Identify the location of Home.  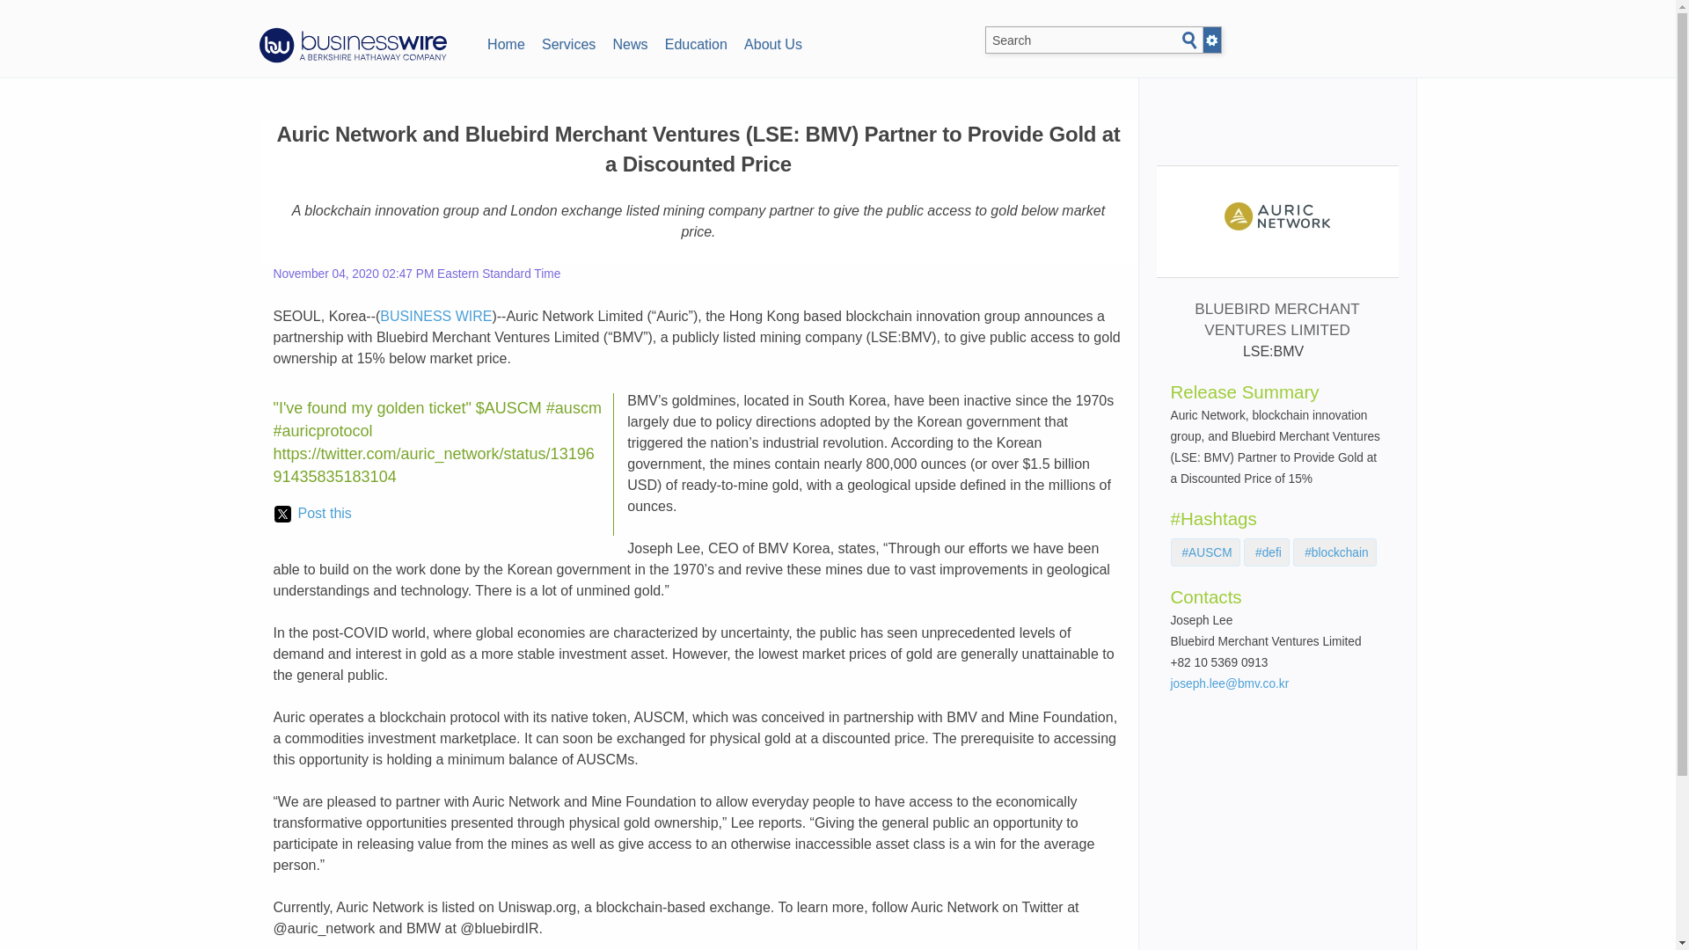
(505, 42).